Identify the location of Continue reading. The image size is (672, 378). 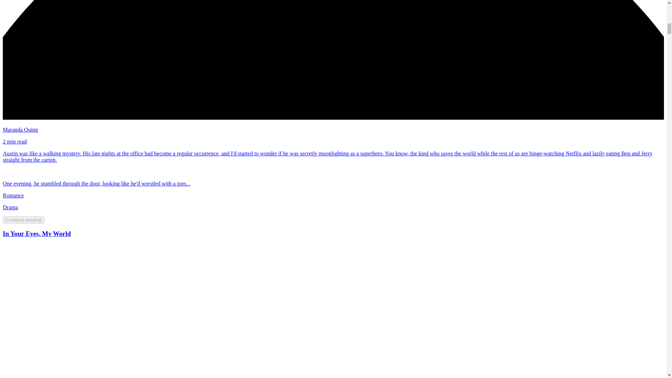
(23, 219).